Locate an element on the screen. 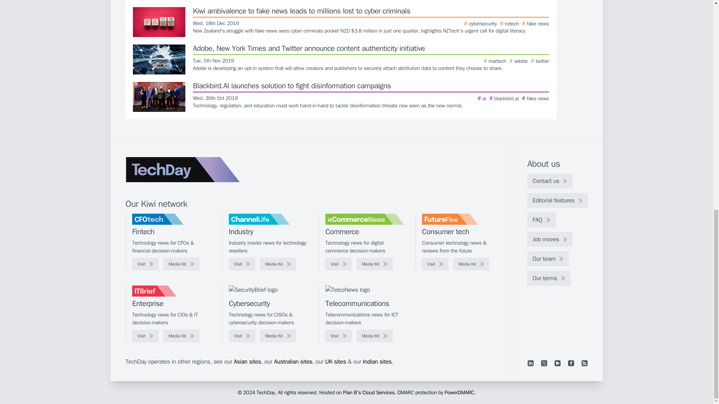  Media Kit is located at coordinates (278, 336).